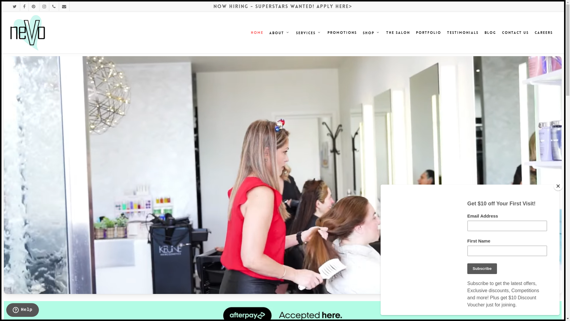 The image size is (570, 321). What do you see at coordinates (553, 5) in the screenshot?
I see `Menu` at bounding box center [553, 5].